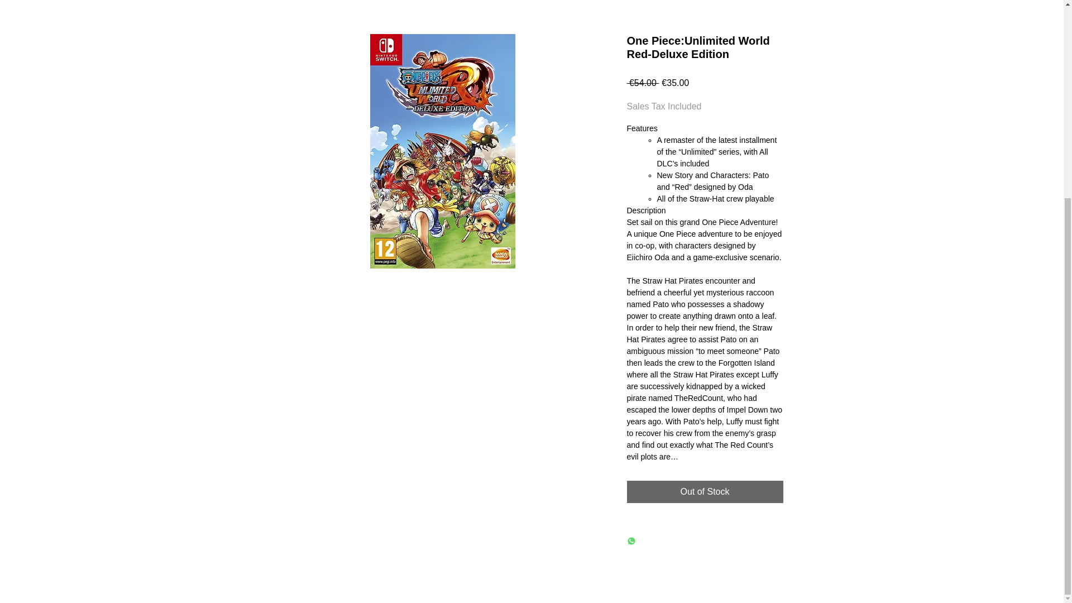 This screenshot has width=1072, height=603. I want to click on Out of Stock, so click(704, 491).